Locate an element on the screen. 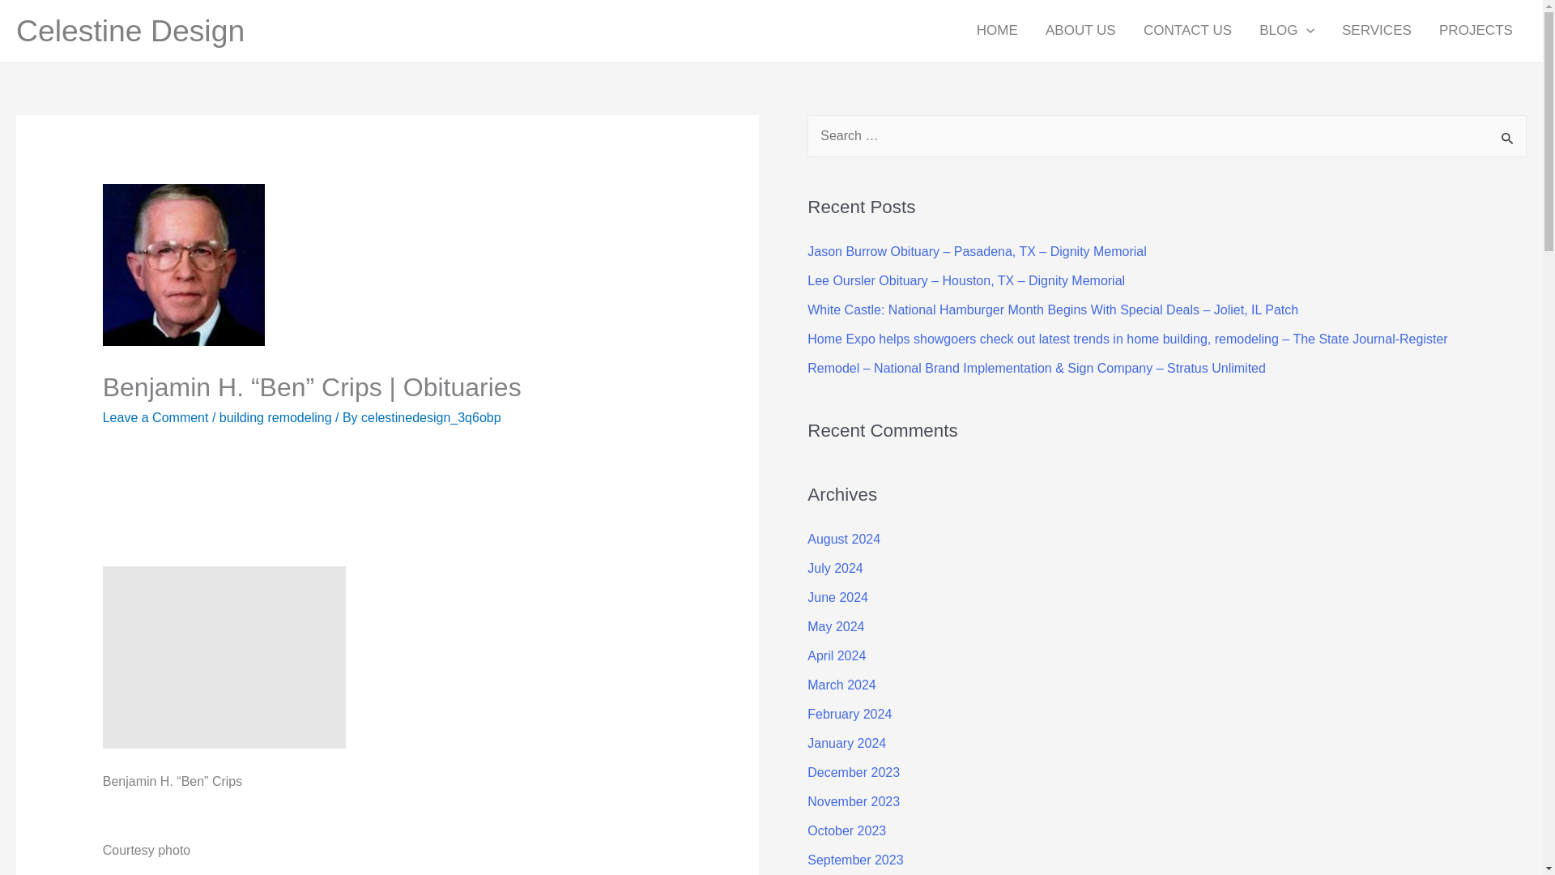 The width and height of the screenshot is (1555, 875). PROJECTS is located at coordinates (1476, 31).